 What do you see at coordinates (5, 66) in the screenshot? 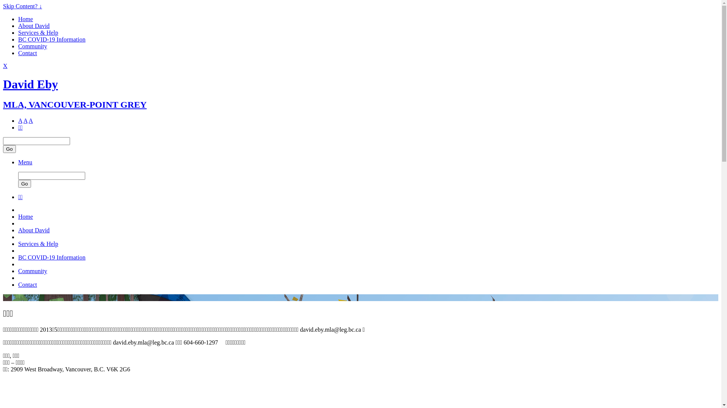
I see `X` at bounding box center [5, 66].